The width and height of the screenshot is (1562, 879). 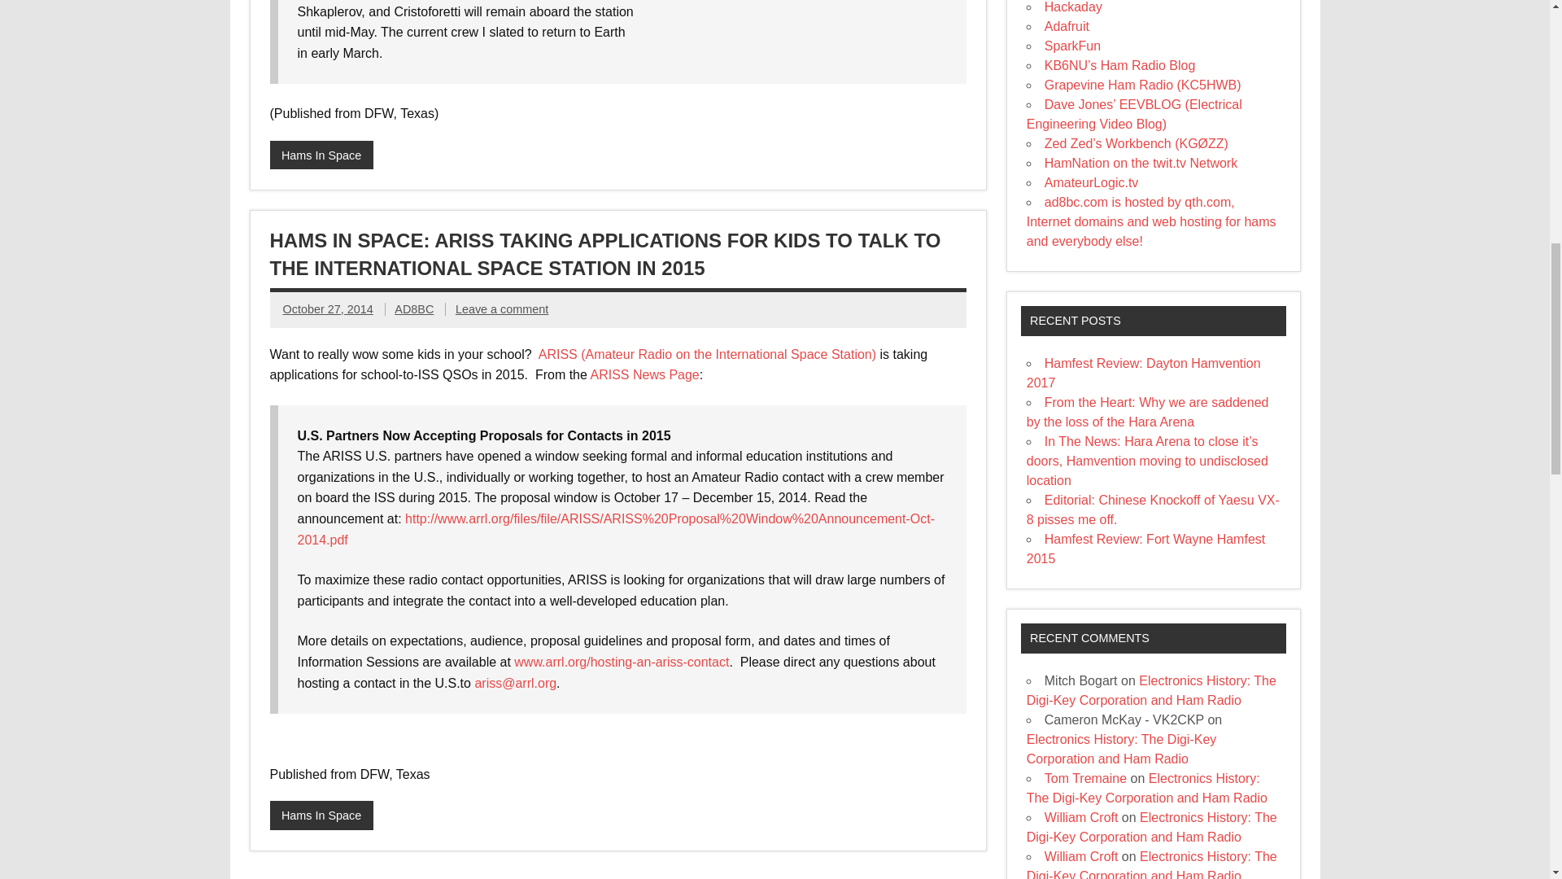 What do you see at coordinates (321, 155) in the screenshot?
I see `Hams In Space` at bounding box center [321, 155].